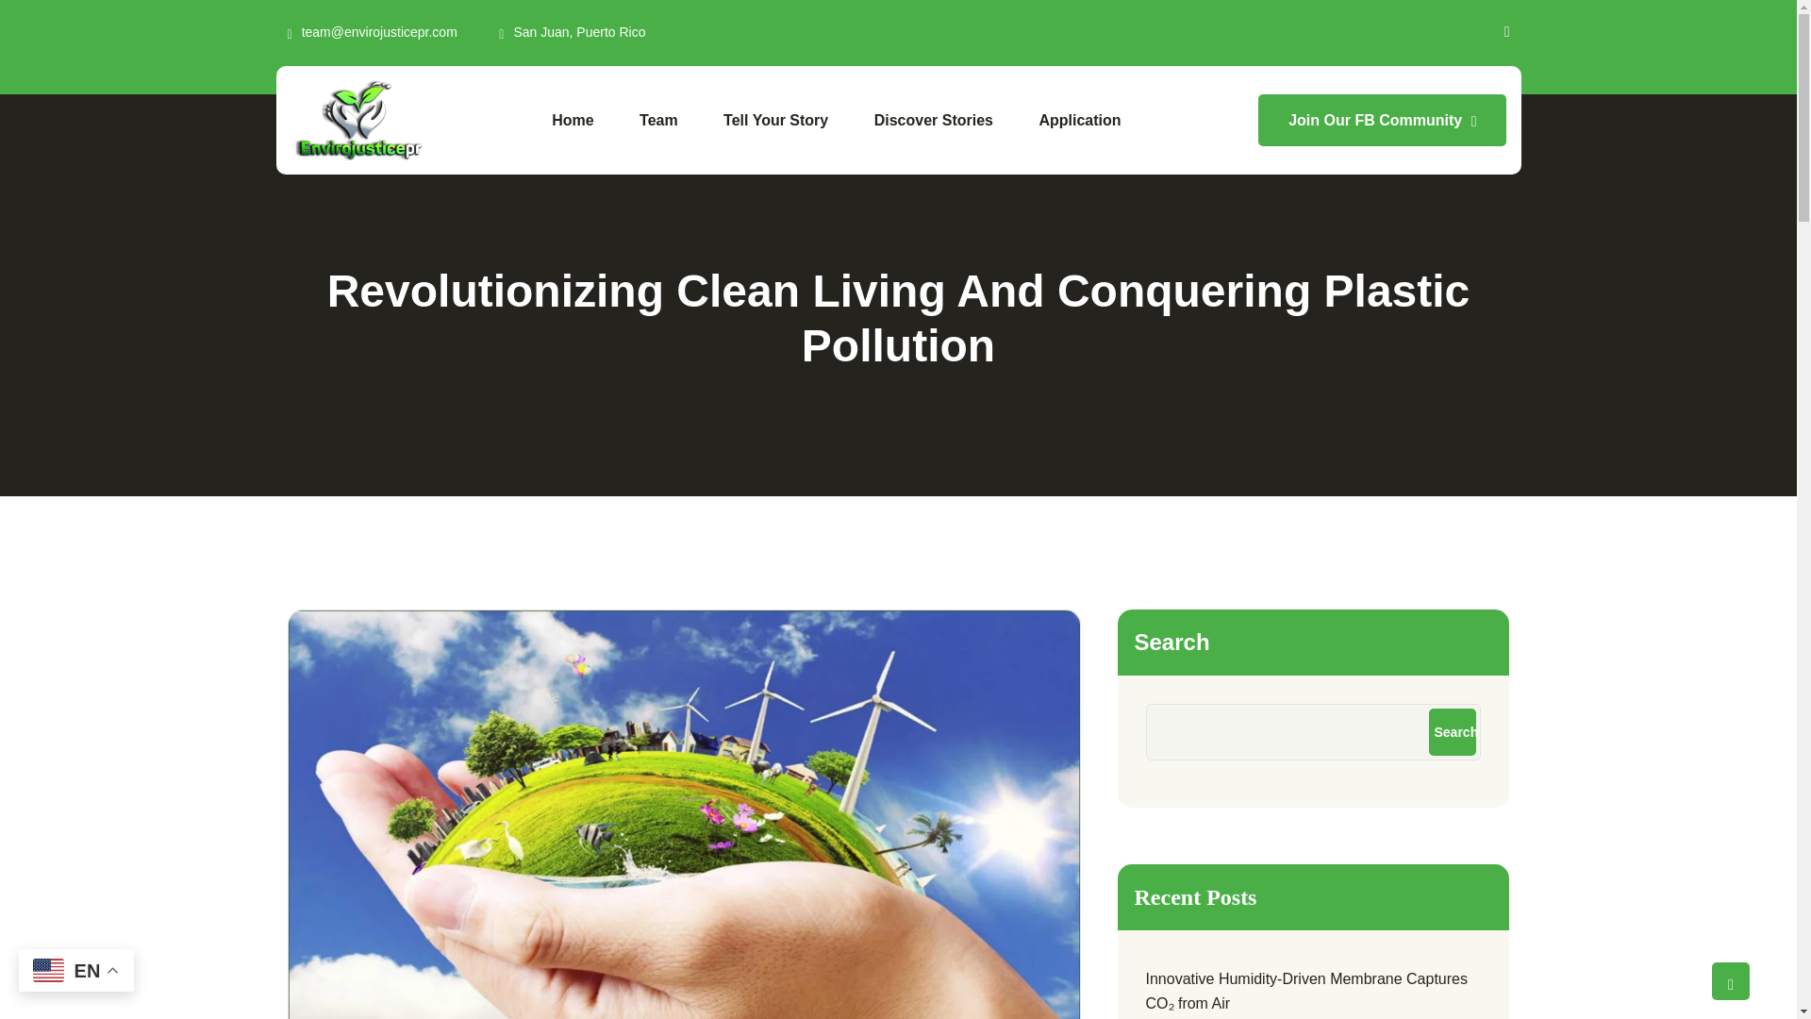 This screenshot has height=1019, width=1811. I want to click on Search, so click(1452, 732).